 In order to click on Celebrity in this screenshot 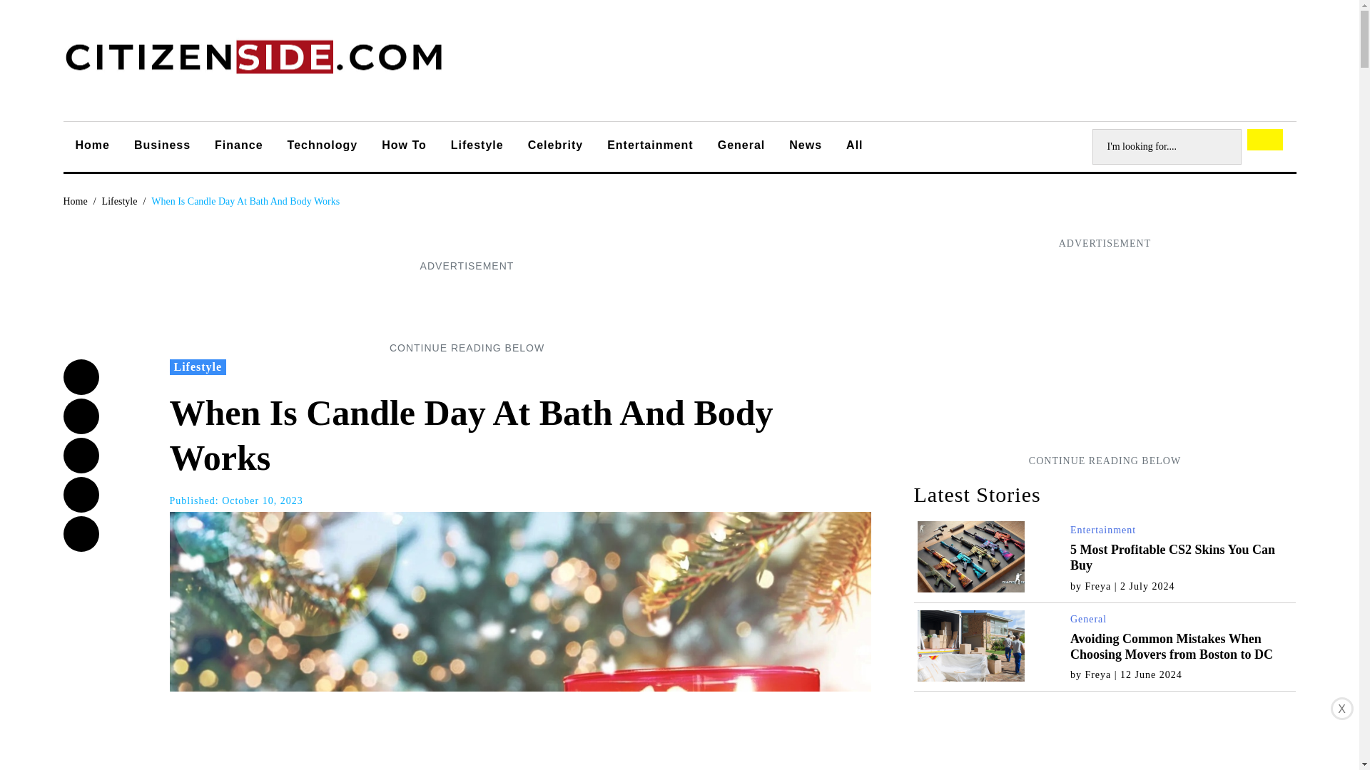, I will do `click(555, 147)`.